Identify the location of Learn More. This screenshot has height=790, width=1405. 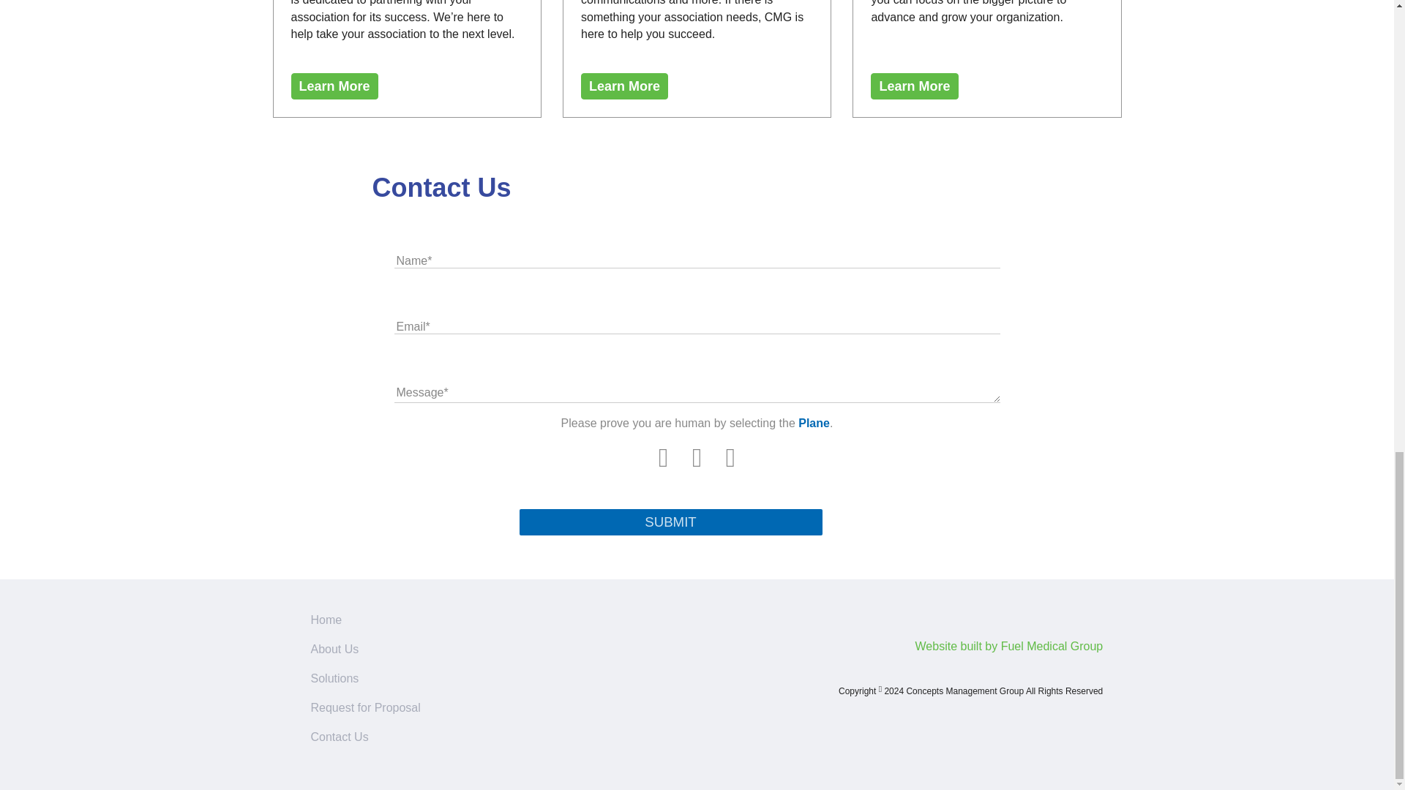
(625, 86).